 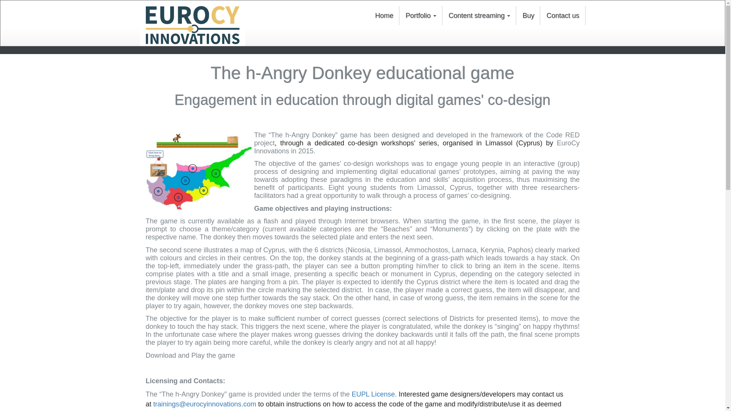 I want to click on Content streaming, so click(x=479, y=15).